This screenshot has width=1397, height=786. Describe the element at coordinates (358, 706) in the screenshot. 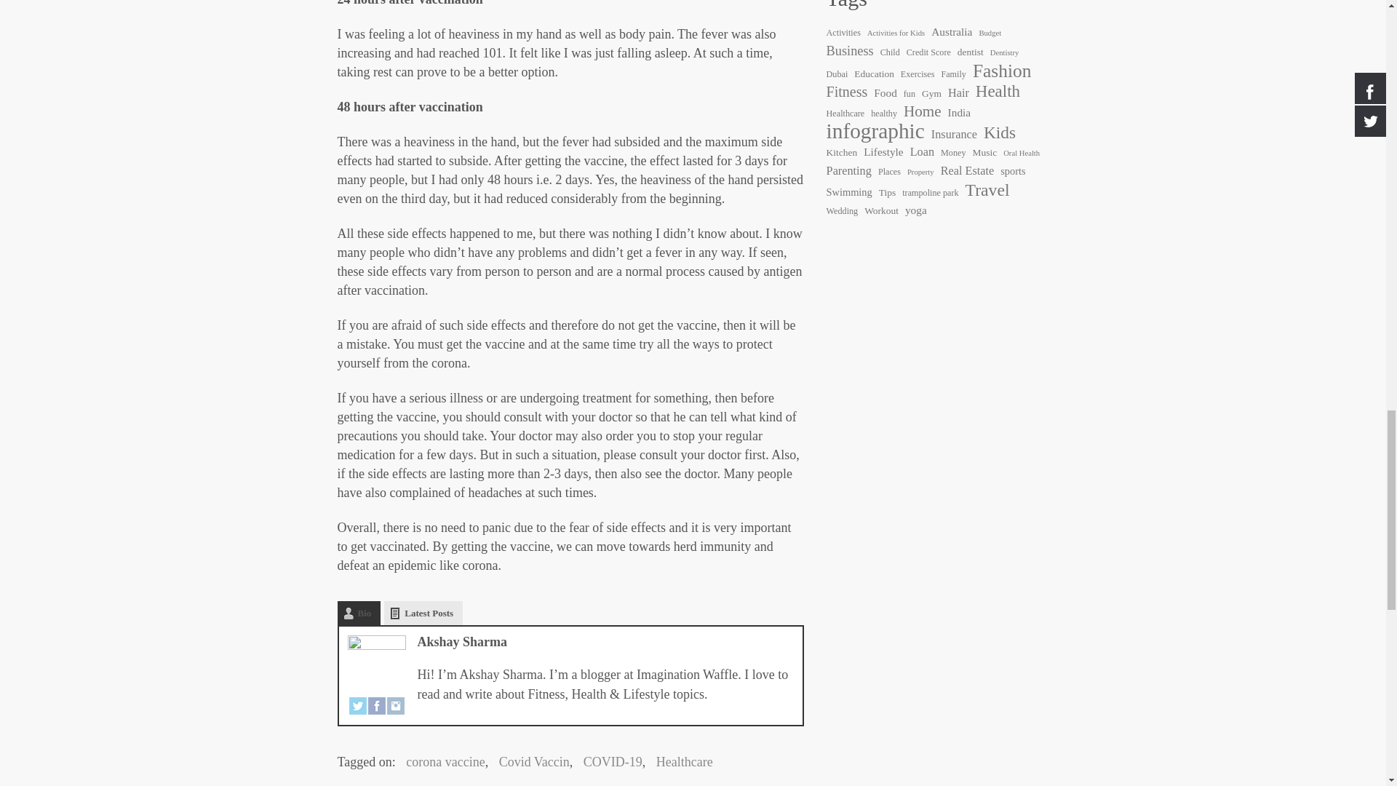

I see `Twitter` at that location.